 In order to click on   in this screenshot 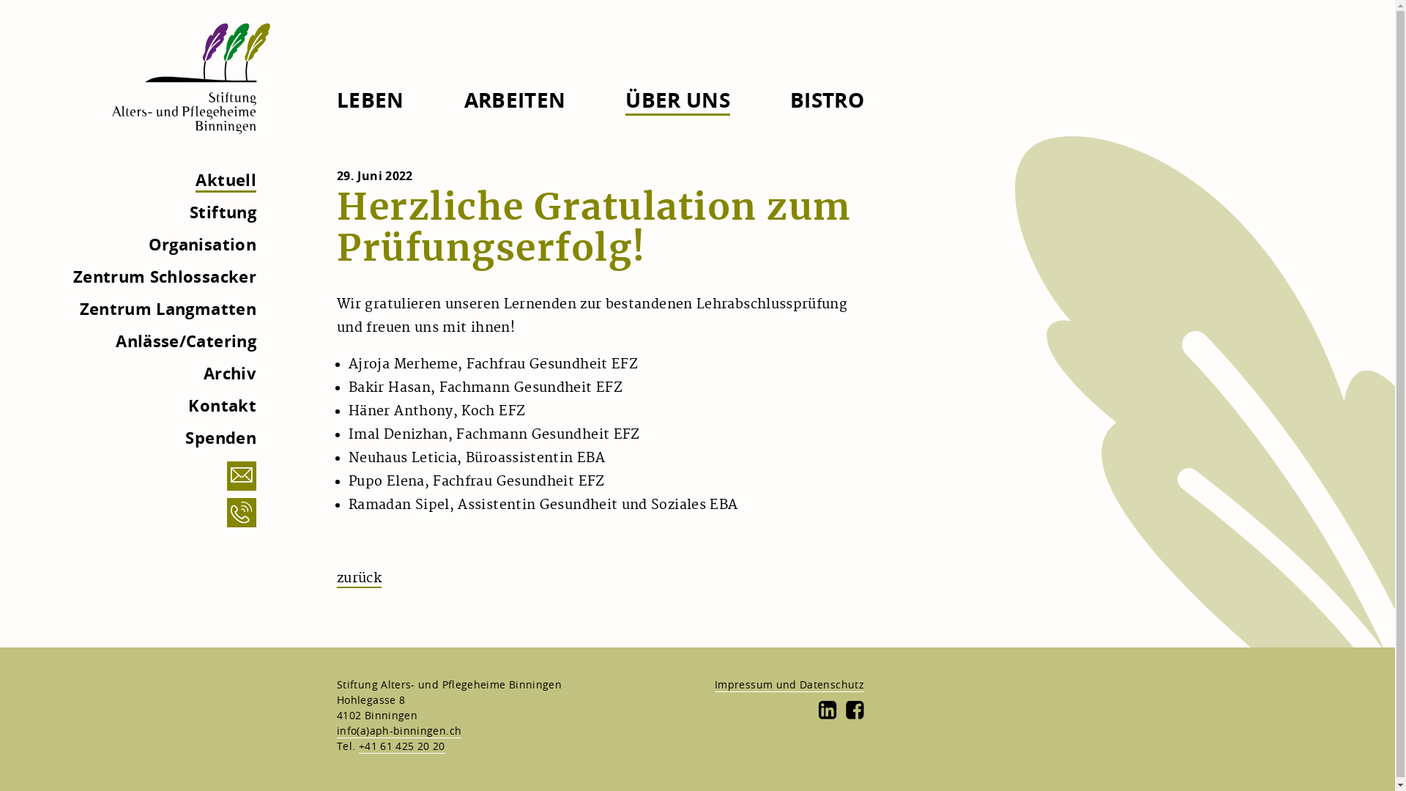, I will do `click(855, 710)`.